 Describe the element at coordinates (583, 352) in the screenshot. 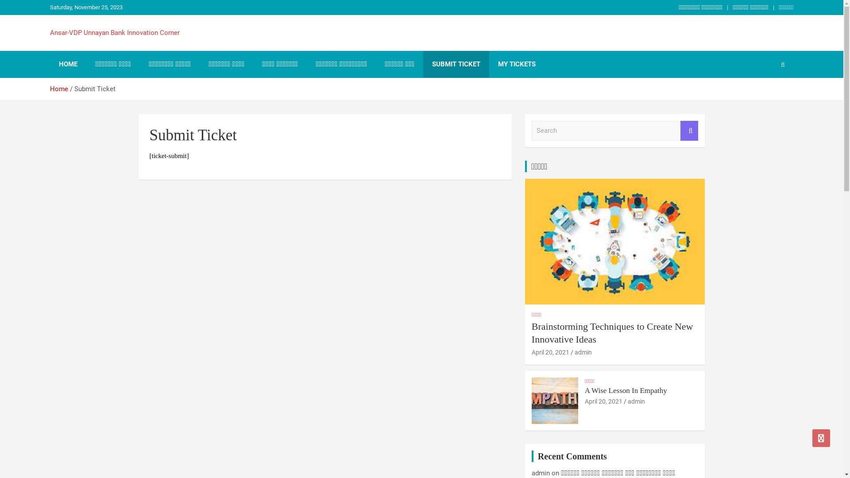

I see `admin` at that location.